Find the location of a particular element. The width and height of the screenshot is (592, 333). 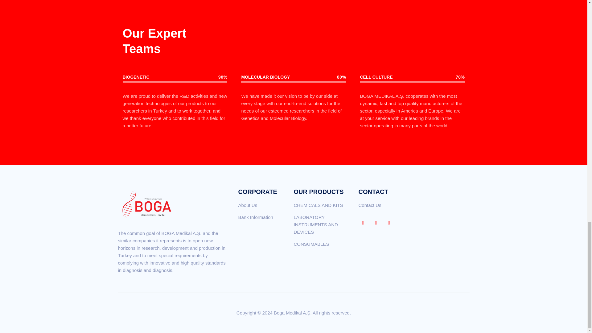

Contact Us is located at coordinates (369, 205).